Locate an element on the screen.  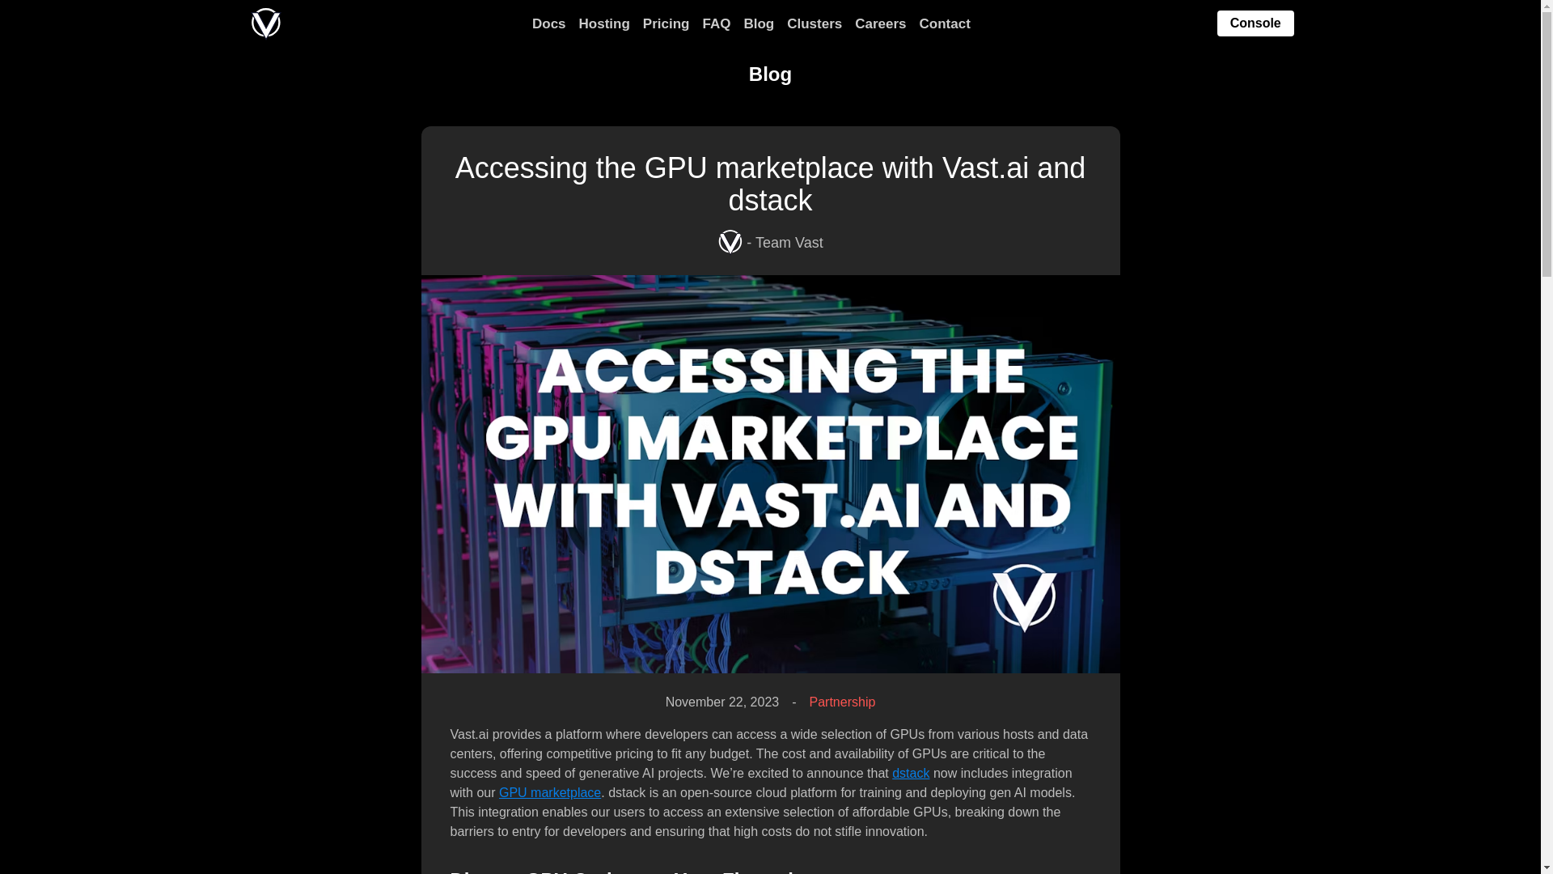
Pricing is located at coordinates (666, 24).